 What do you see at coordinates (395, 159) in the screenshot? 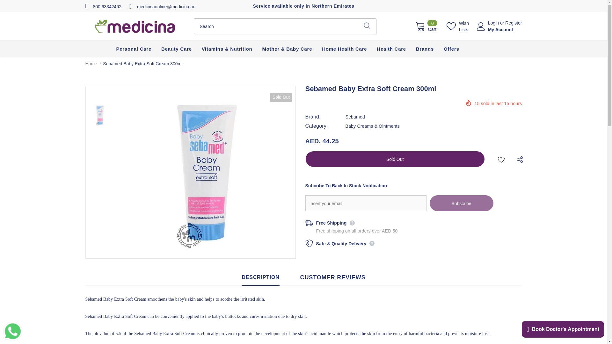
I see `Sold Out` at bounding box center [395, 159].